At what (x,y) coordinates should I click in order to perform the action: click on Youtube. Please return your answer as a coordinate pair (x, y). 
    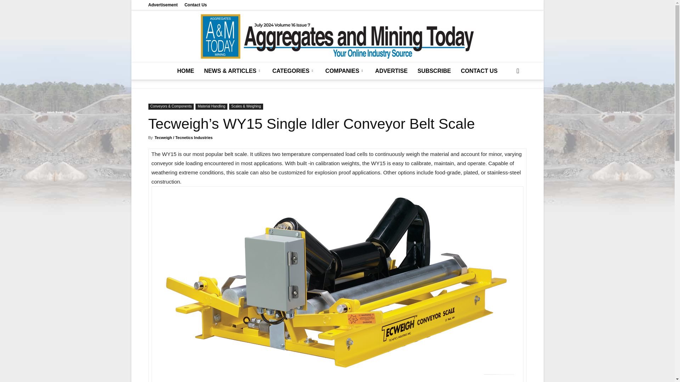
    Looking at the image, I should click on (521, 5).